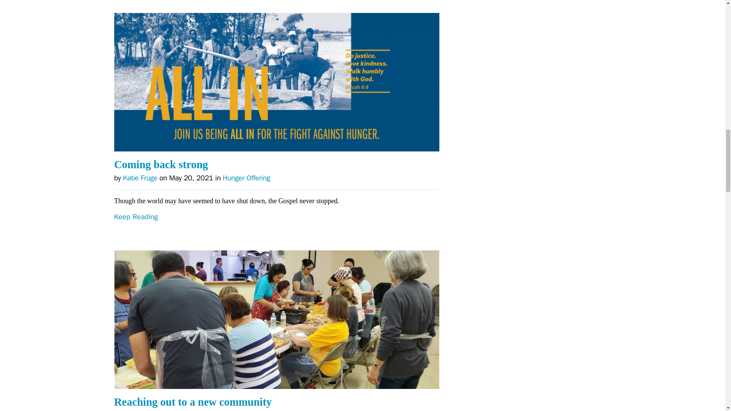  I want to click on Hunger Offering, so click(247, 178).